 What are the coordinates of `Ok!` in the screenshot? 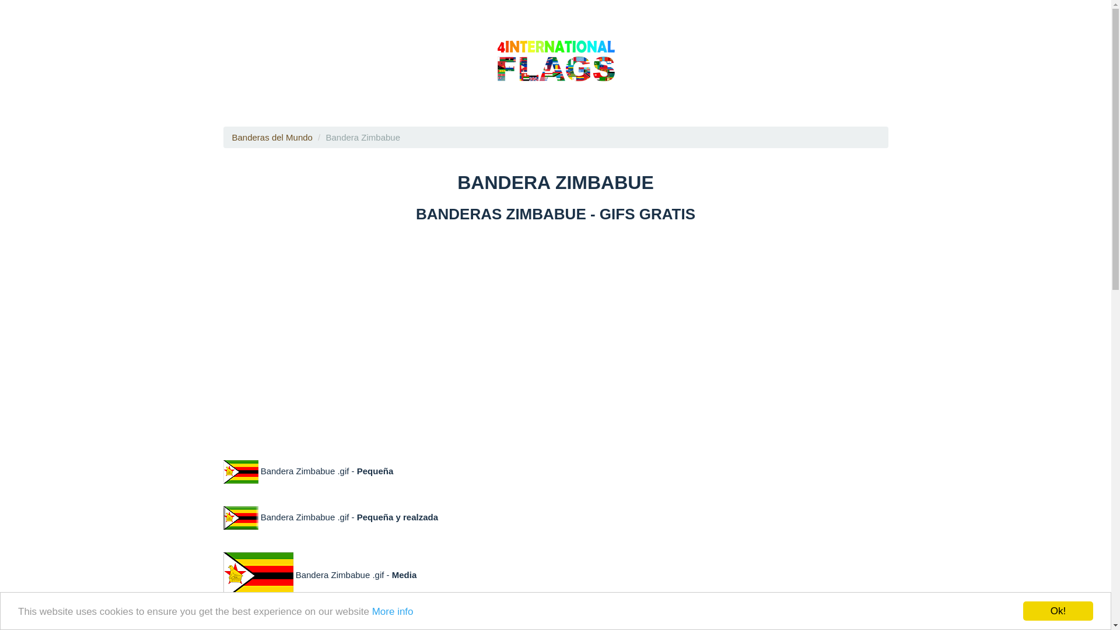 It's located at (1058, 611).